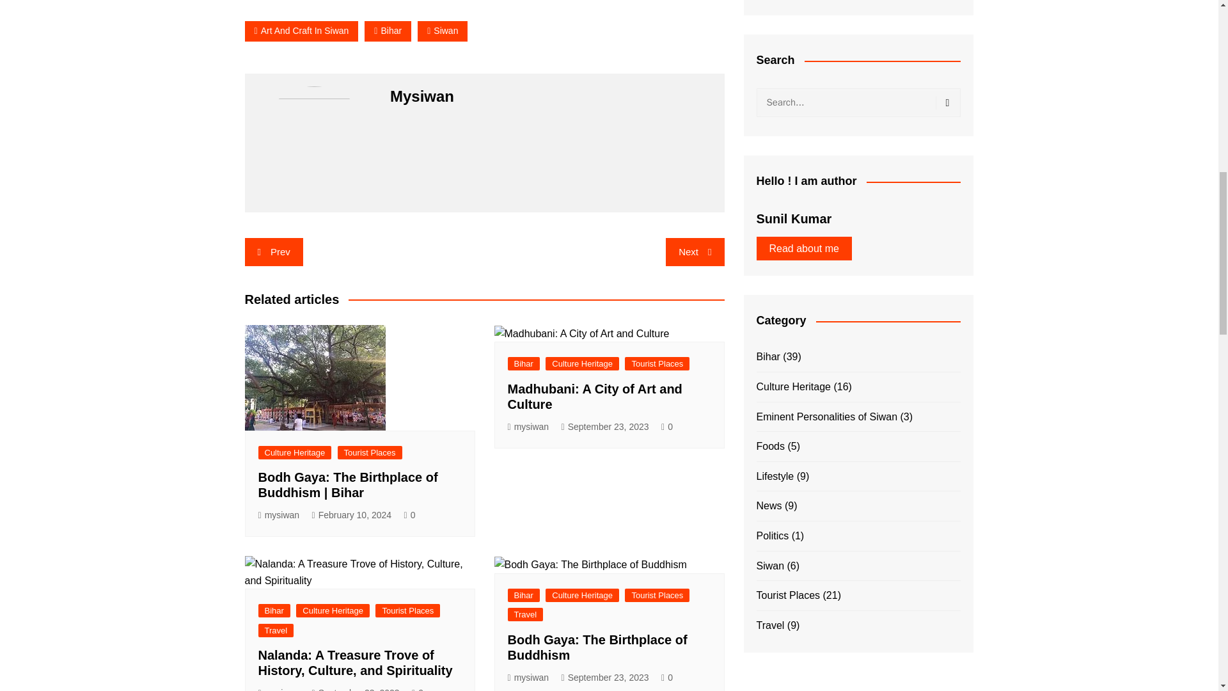 The height and width of the screenshot is (691, 1228). I want to click on Bihar, so click(388, 31).